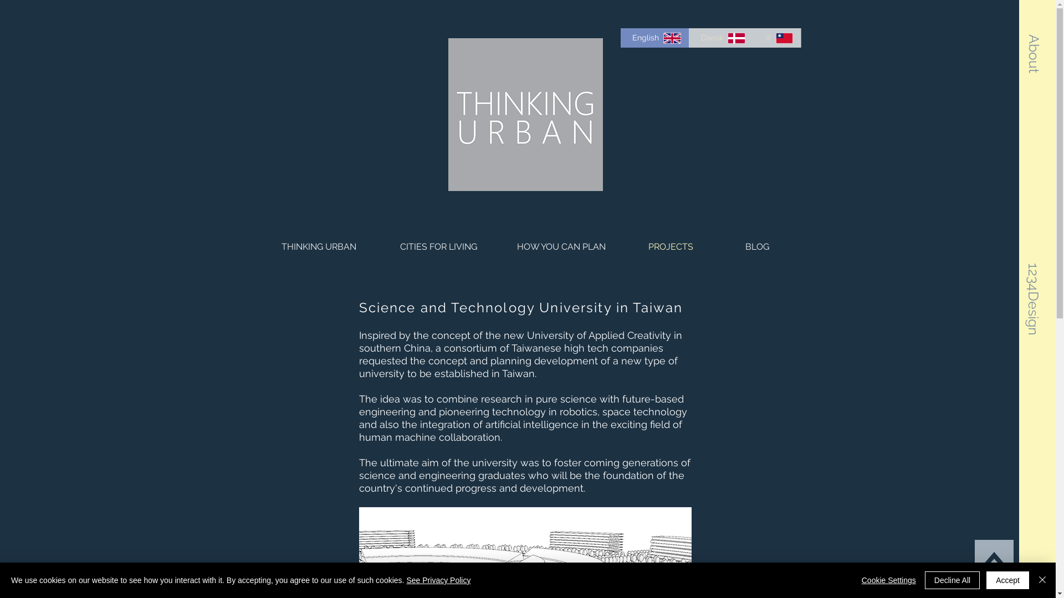 Image resolution: width=1064 pixels, height=598 pixels. Describe the element at coordinates (438, 580) in the screenshot. I see `See Privacy Policy` at that location.